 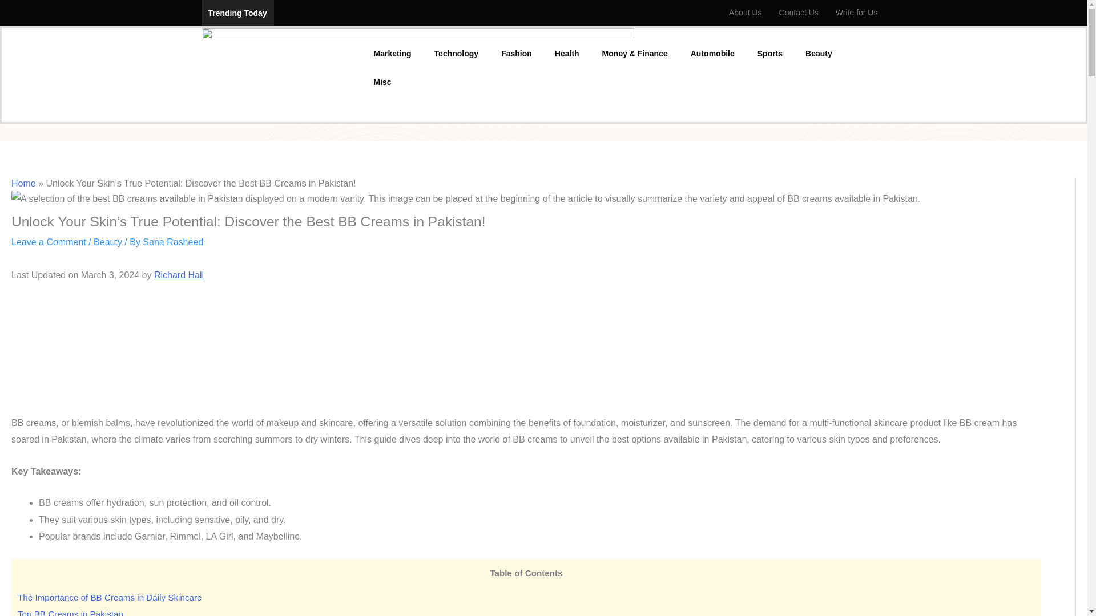 I want to click on Write for Us, so click(x=857, y=13).